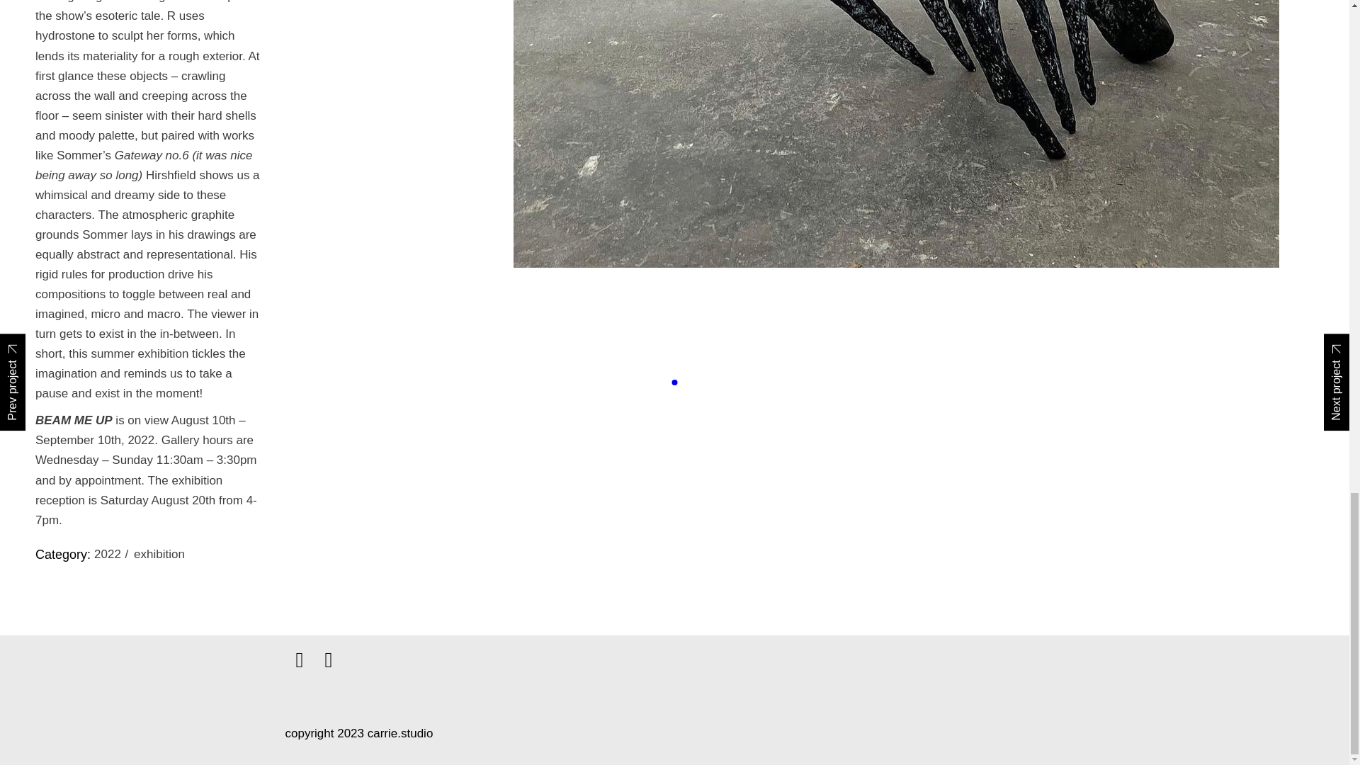 This screenshot has height=765, width=1360. I want to click on 2022, so click(112, 554).